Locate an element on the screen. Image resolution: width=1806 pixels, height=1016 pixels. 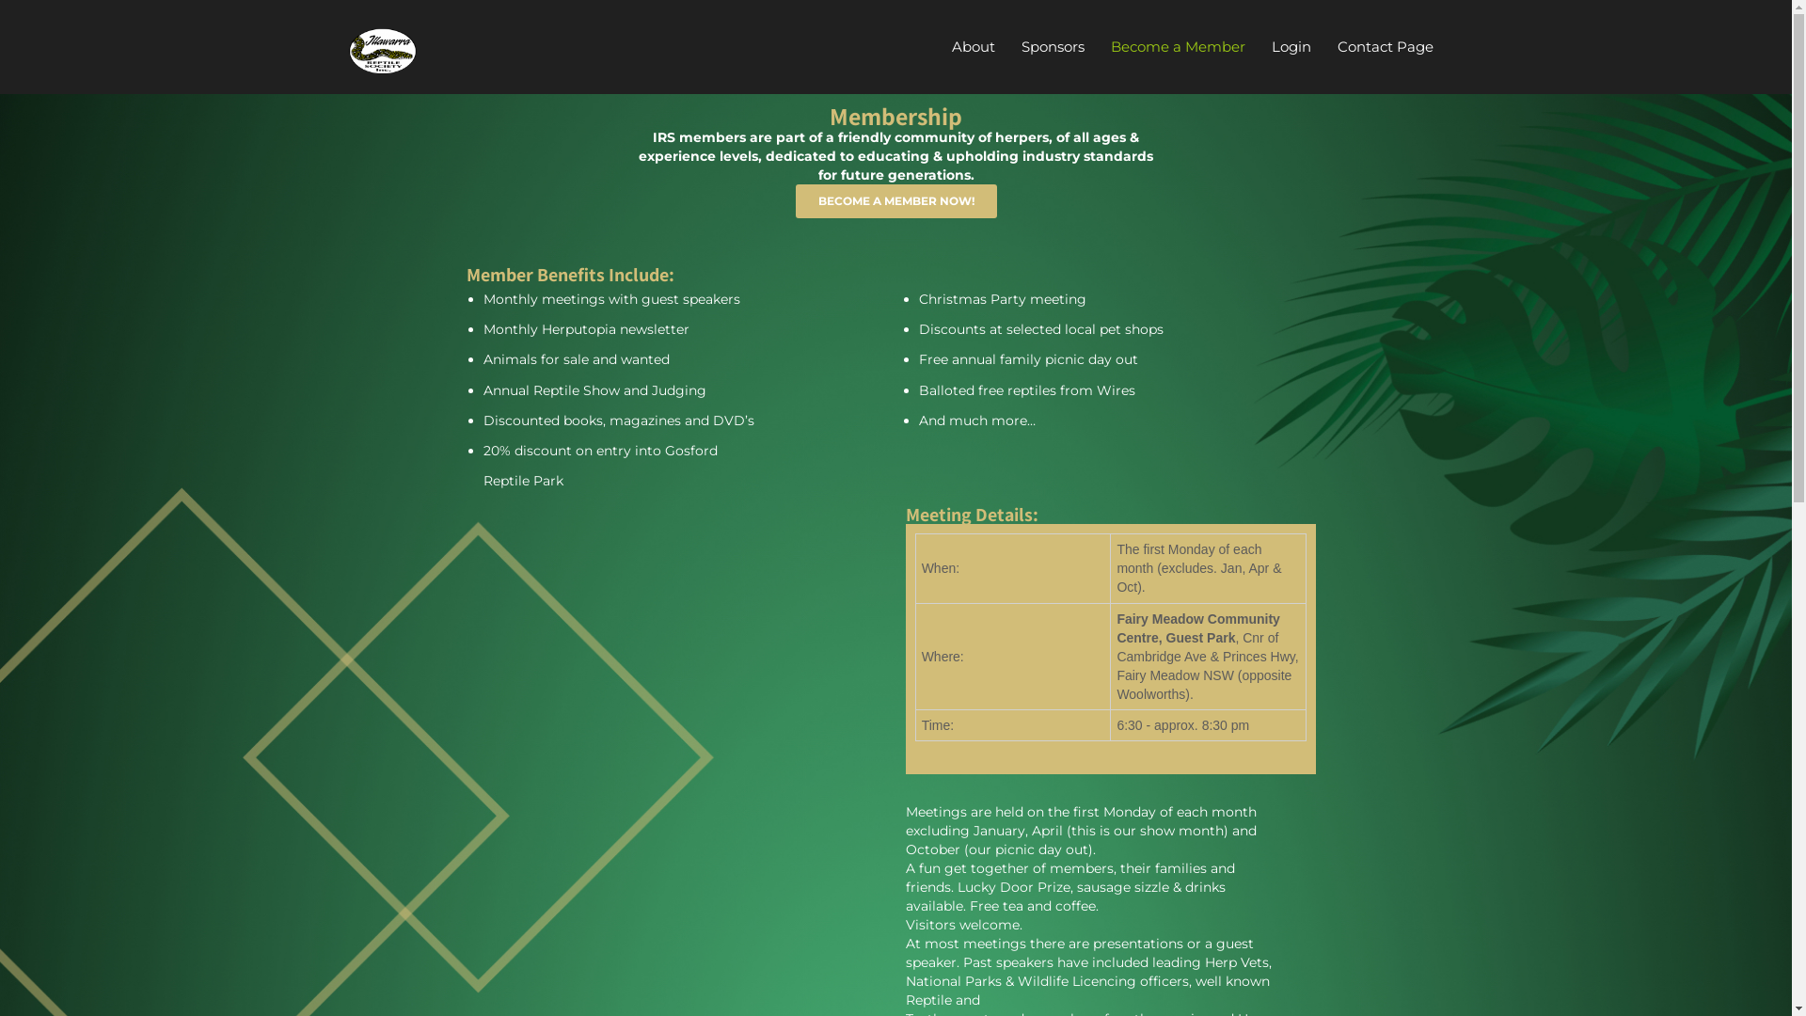
About is located at coordinates (974, 47).